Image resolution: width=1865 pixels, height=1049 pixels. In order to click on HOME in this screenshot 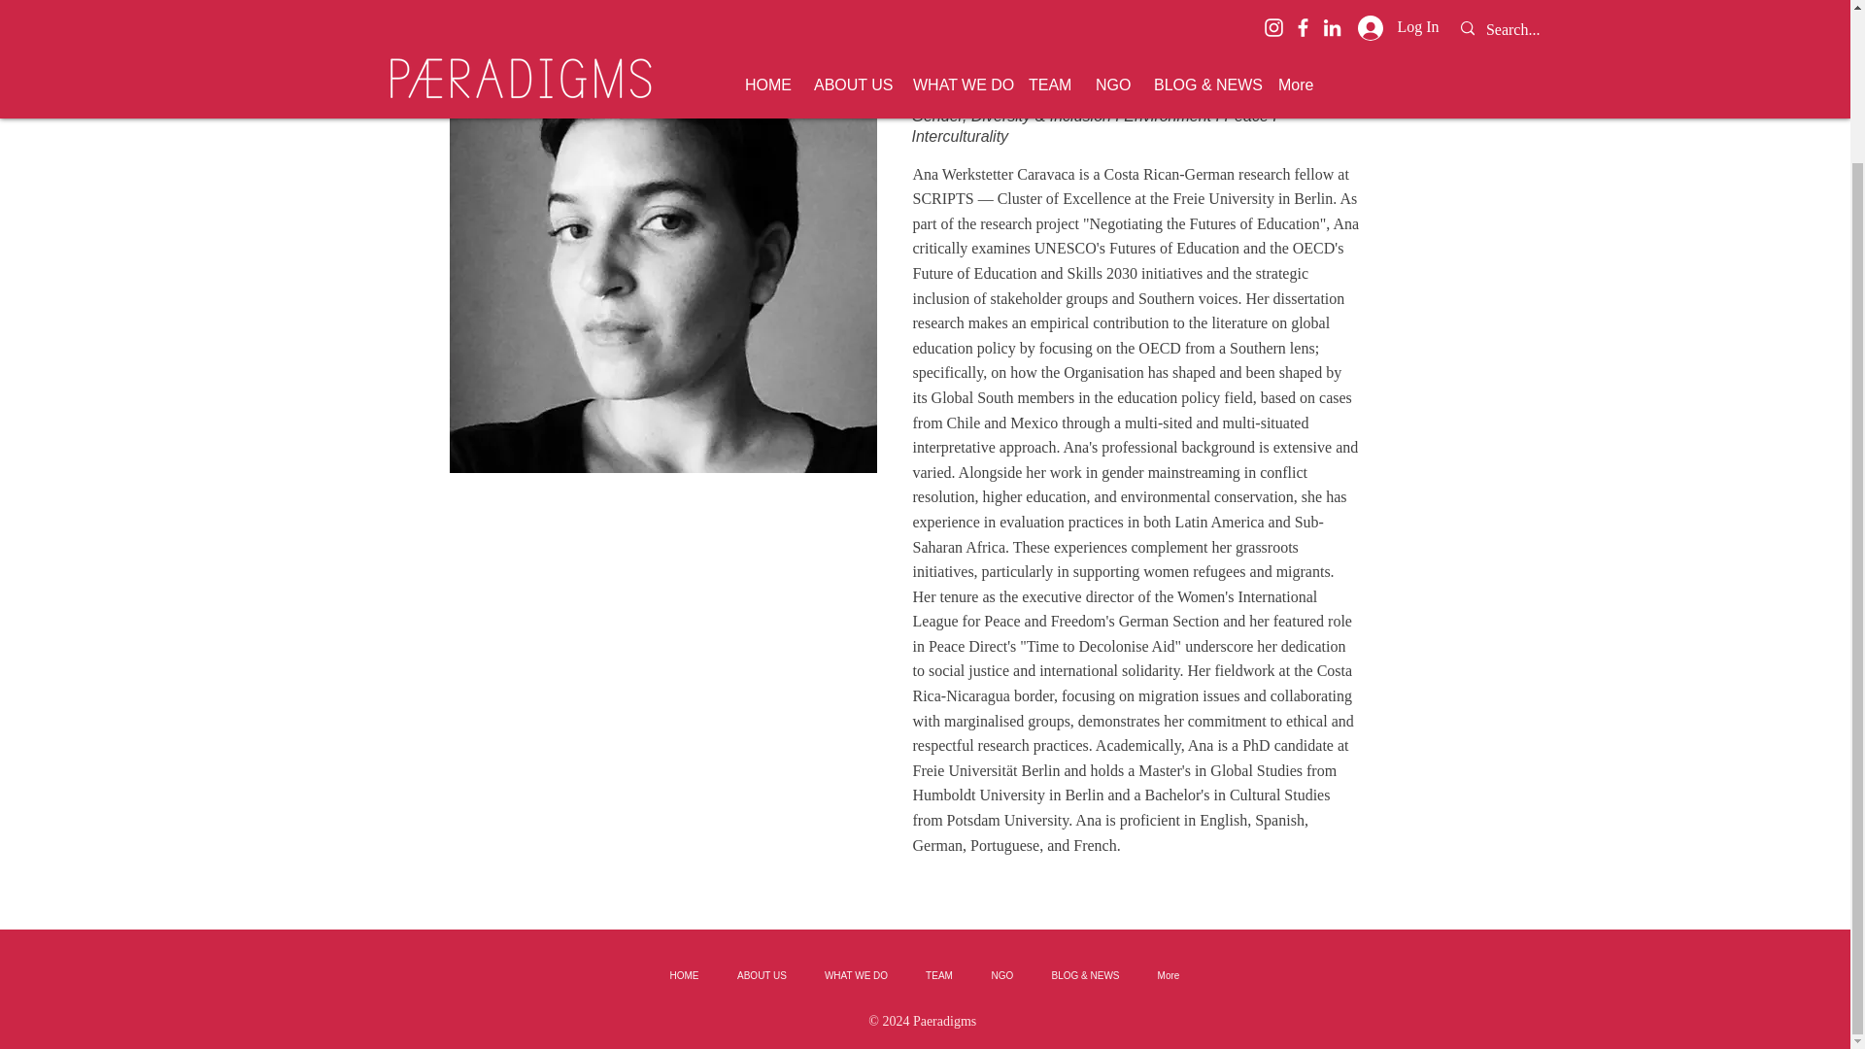, I will do `click(684, 975)`.